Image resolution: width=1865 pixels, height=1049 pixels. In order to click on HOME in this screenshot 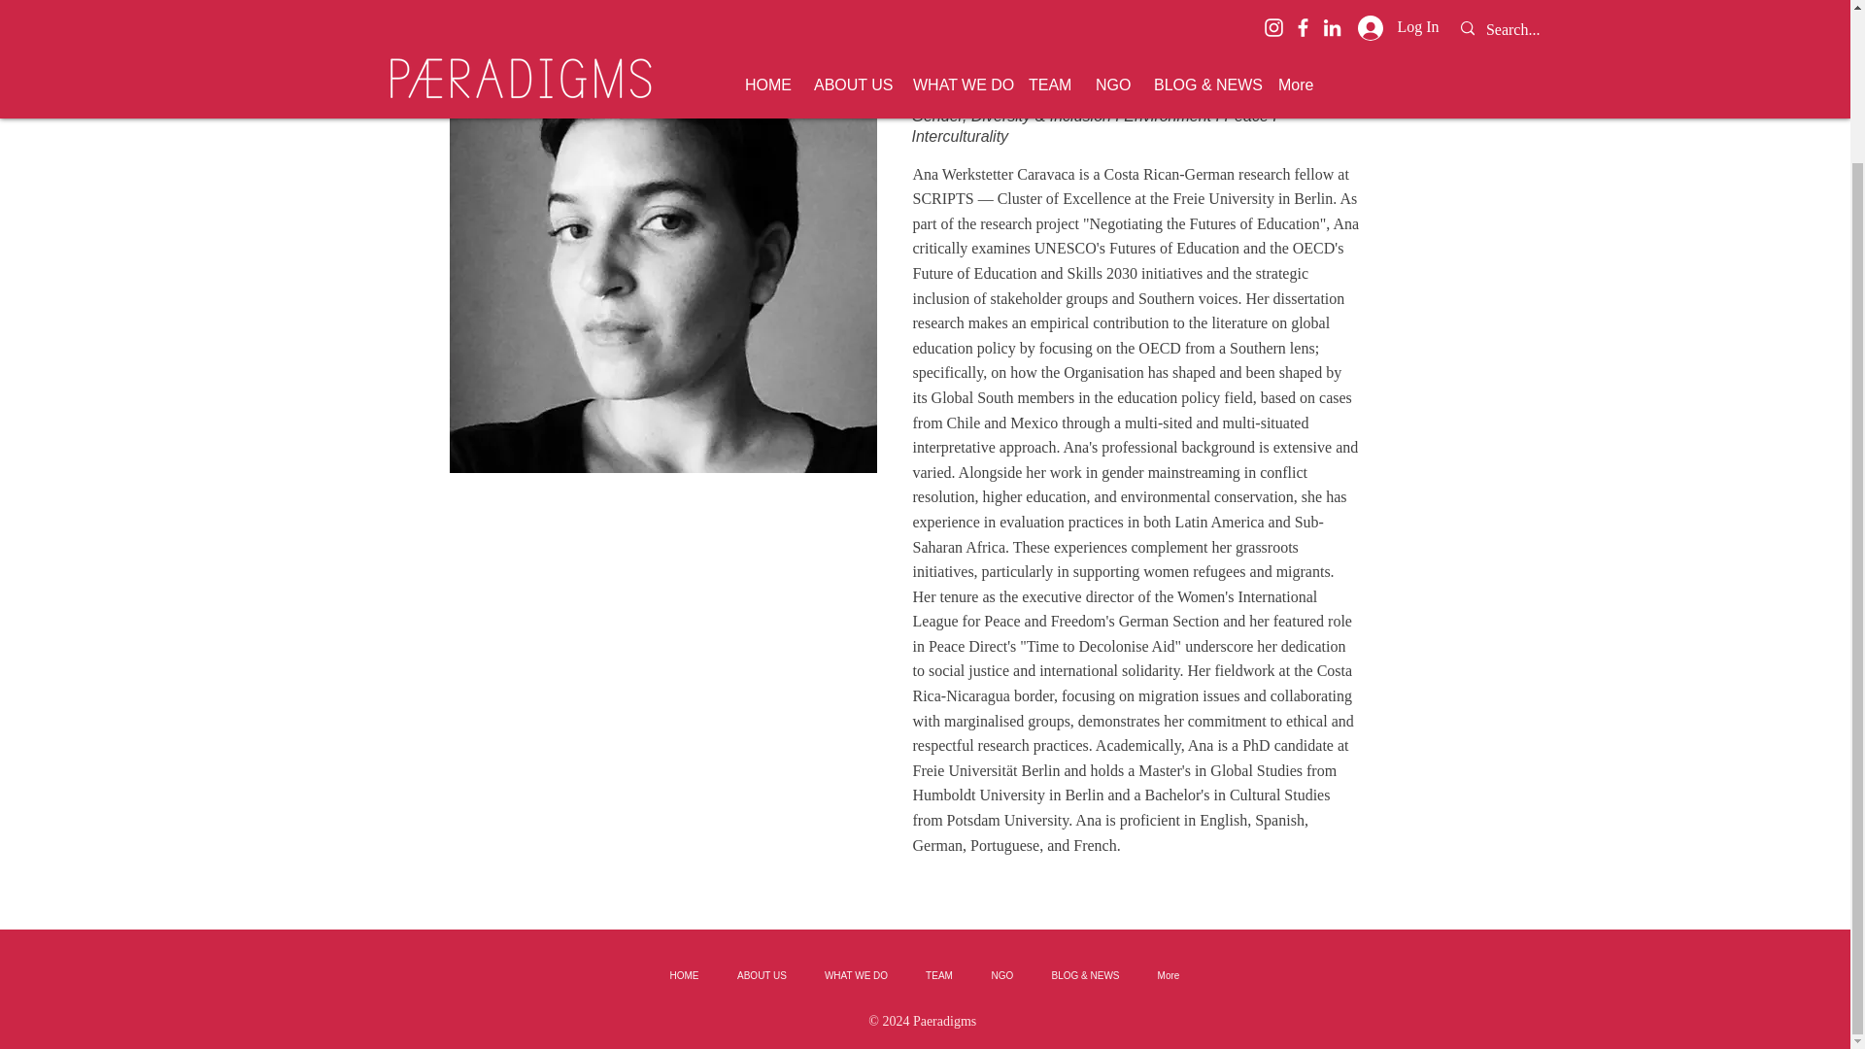, I will do `click(684, 975)`.